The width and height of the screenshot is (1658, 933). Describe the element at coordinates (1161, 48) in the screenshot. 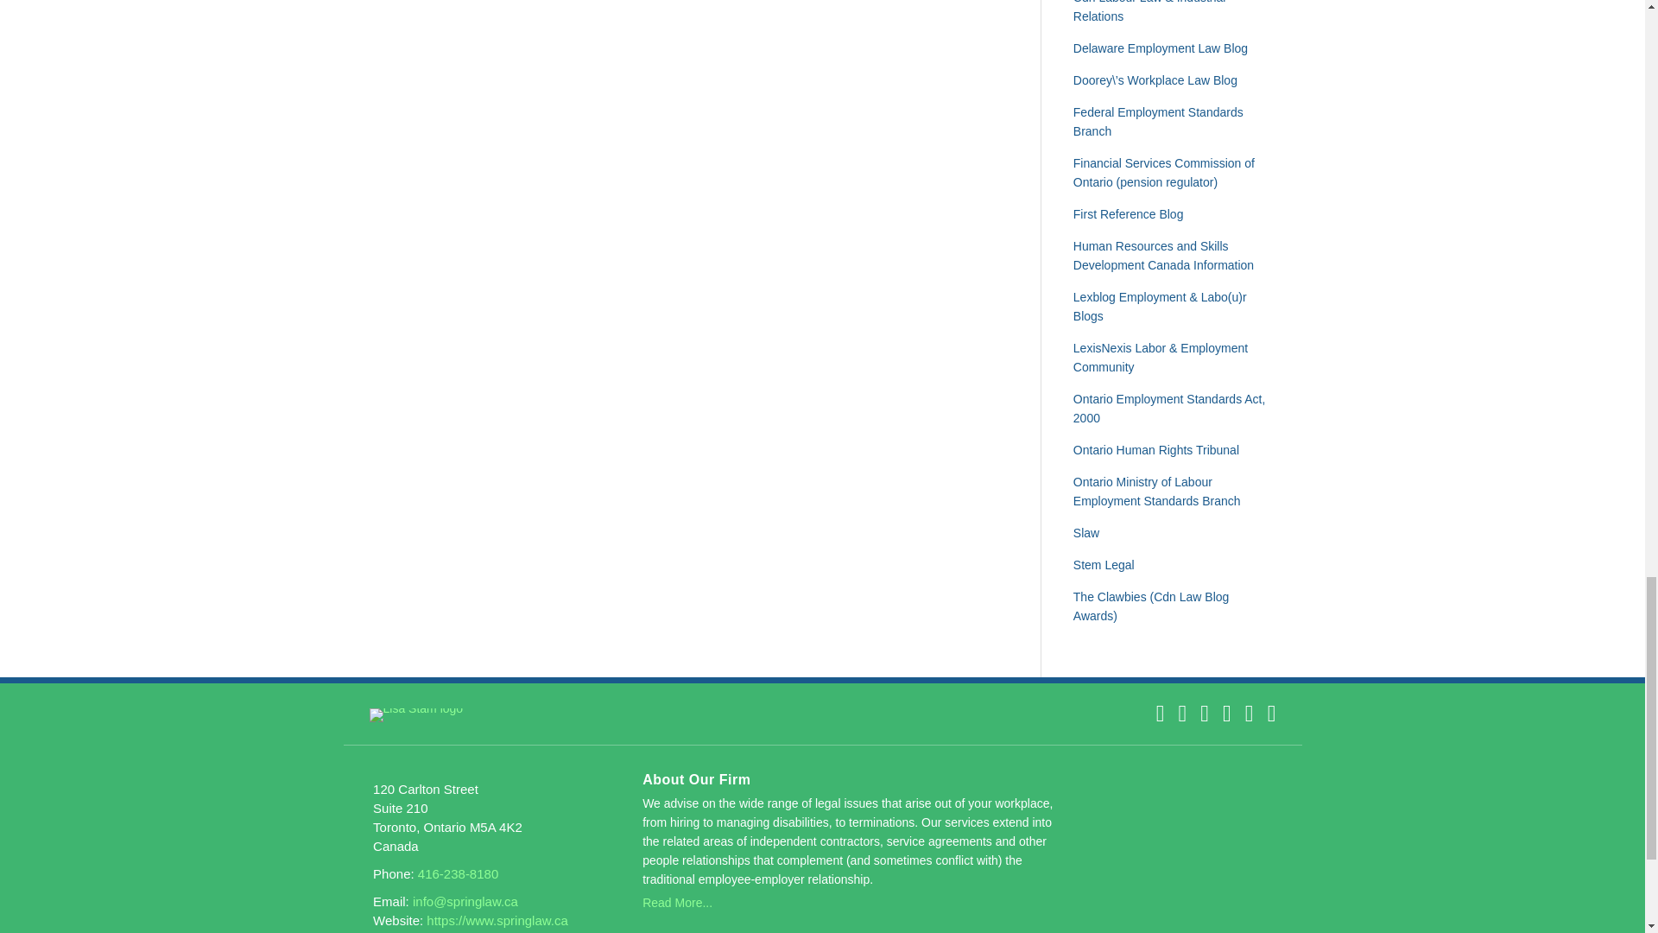

I see `delaware-employment-law-blog` at that location.